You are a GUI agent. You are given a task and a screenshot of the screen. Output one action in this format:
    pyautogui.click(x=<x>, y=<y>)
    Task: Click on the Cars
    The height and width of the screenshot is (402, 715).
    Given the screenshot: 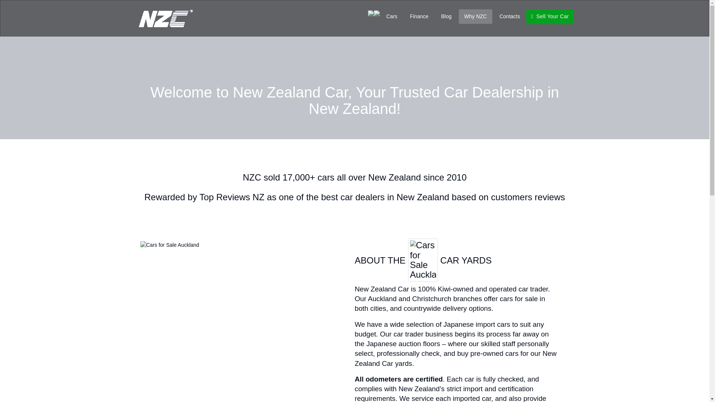 What is the action you would take?
    pyautogui.click(x=392, y=16)
    